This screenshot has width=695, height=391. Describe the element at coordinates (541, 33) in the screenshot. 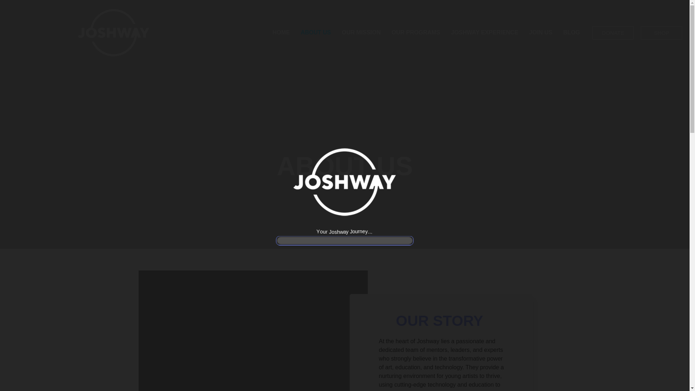

I see `JOIN US` at that location.